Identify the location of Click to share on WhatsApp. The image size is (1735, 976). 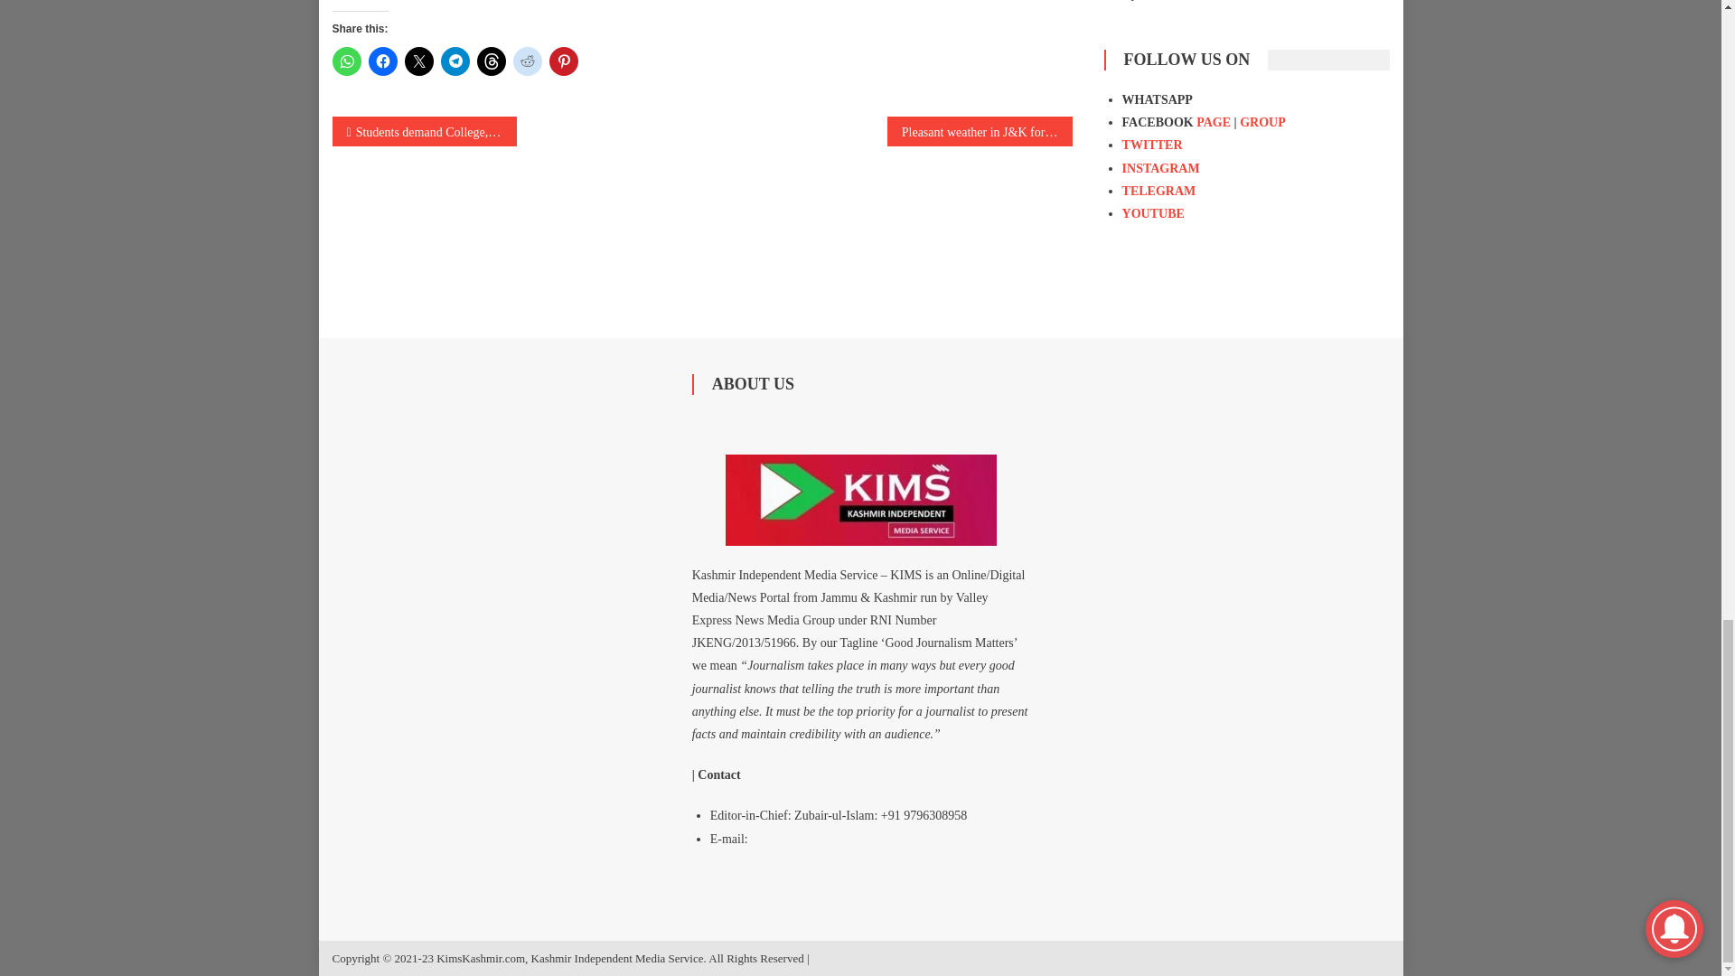
(347, 61).